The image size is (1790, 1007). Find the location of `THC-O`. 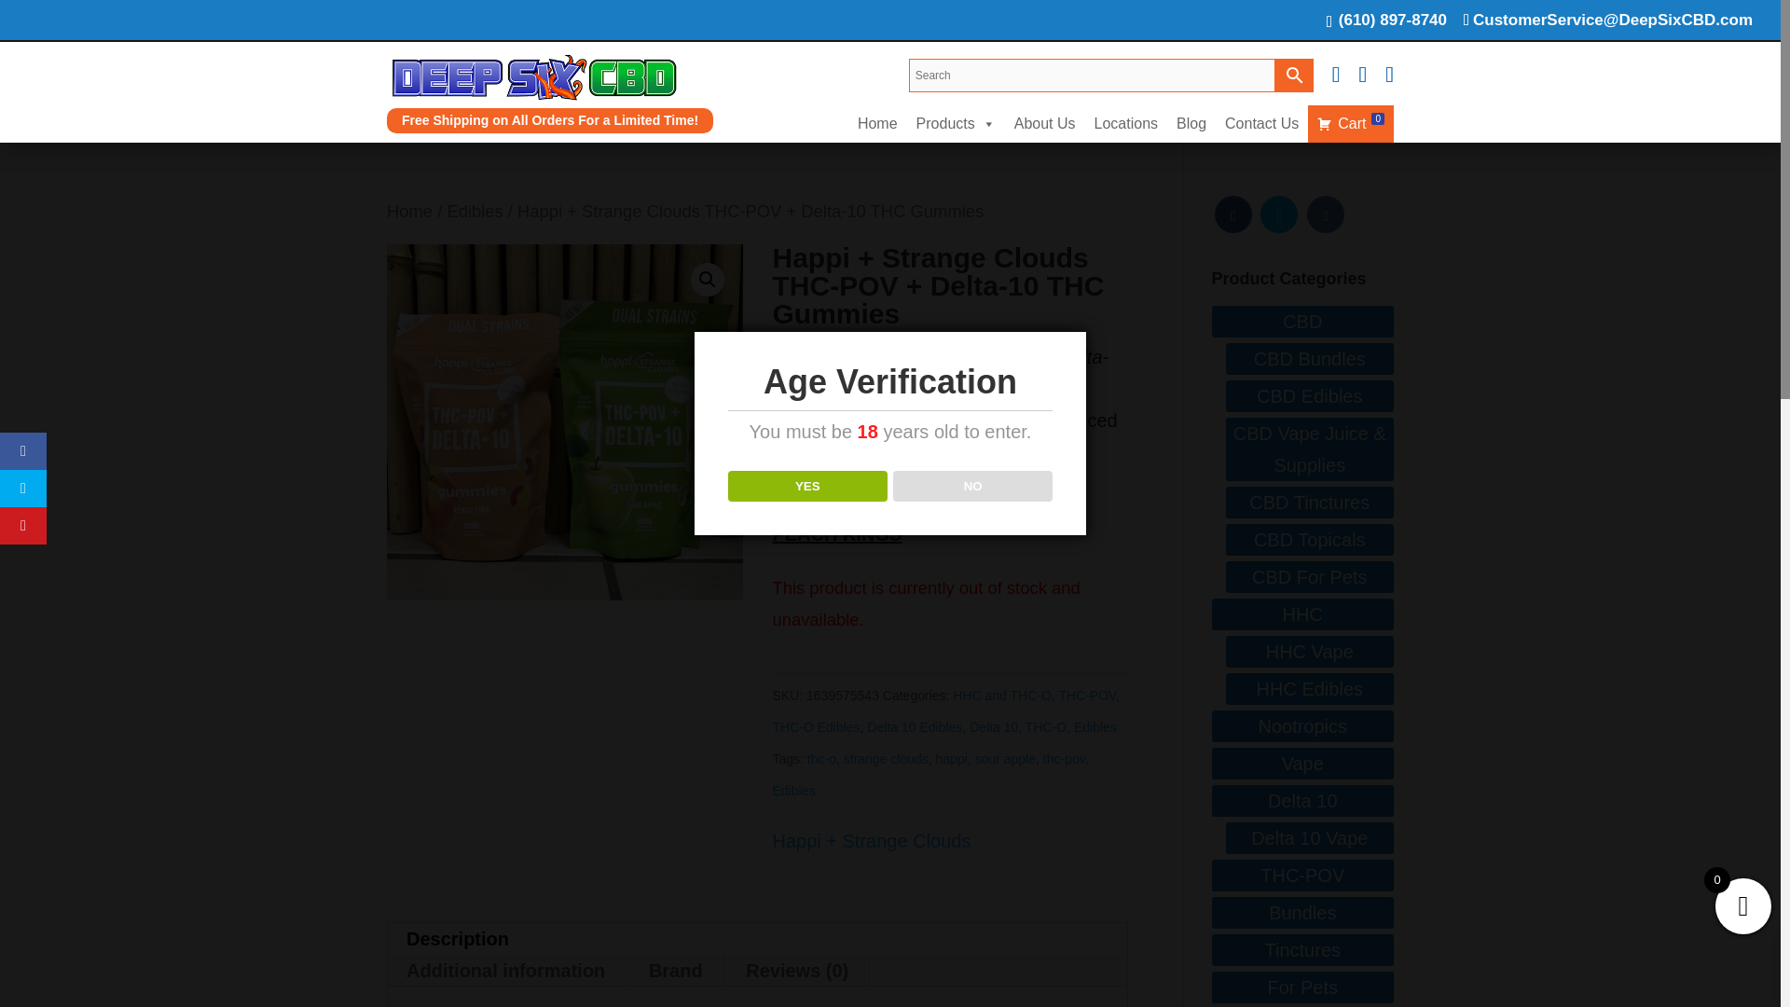

THC-O is located at coordinates (1046, 727).